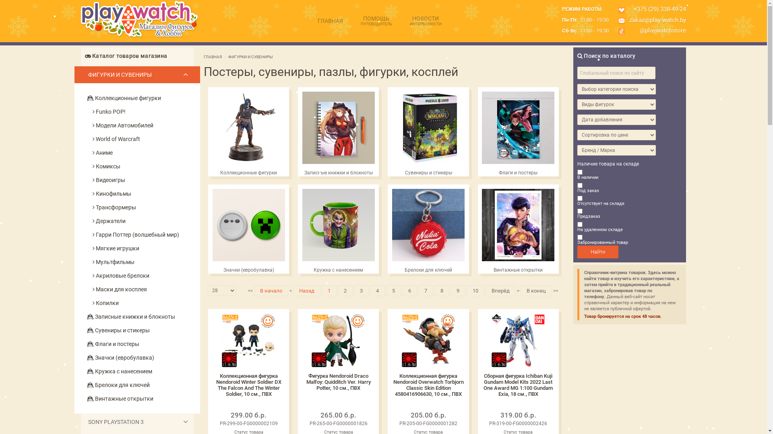  What do you see at coordinates (249, 341) in the screenshot?
I see `Japanese product` at bounding box center [249, 341].